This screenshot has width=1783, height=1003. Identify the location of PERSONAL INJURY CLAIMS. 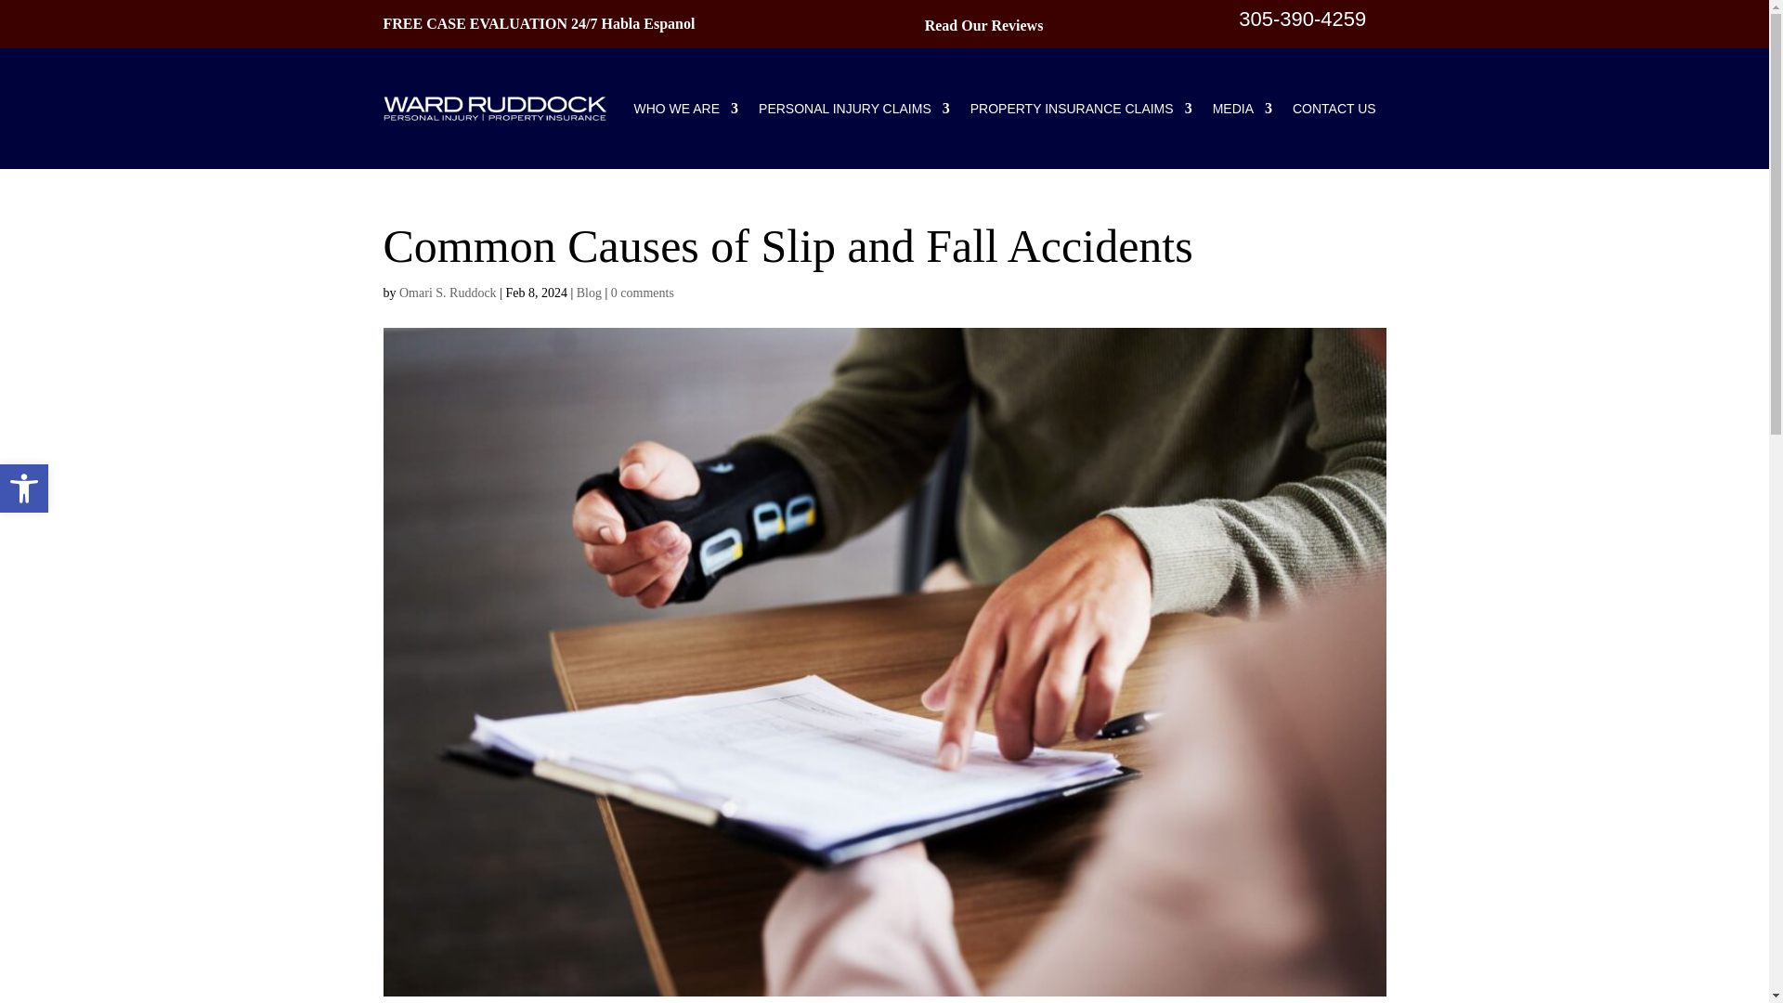
(854, 108).